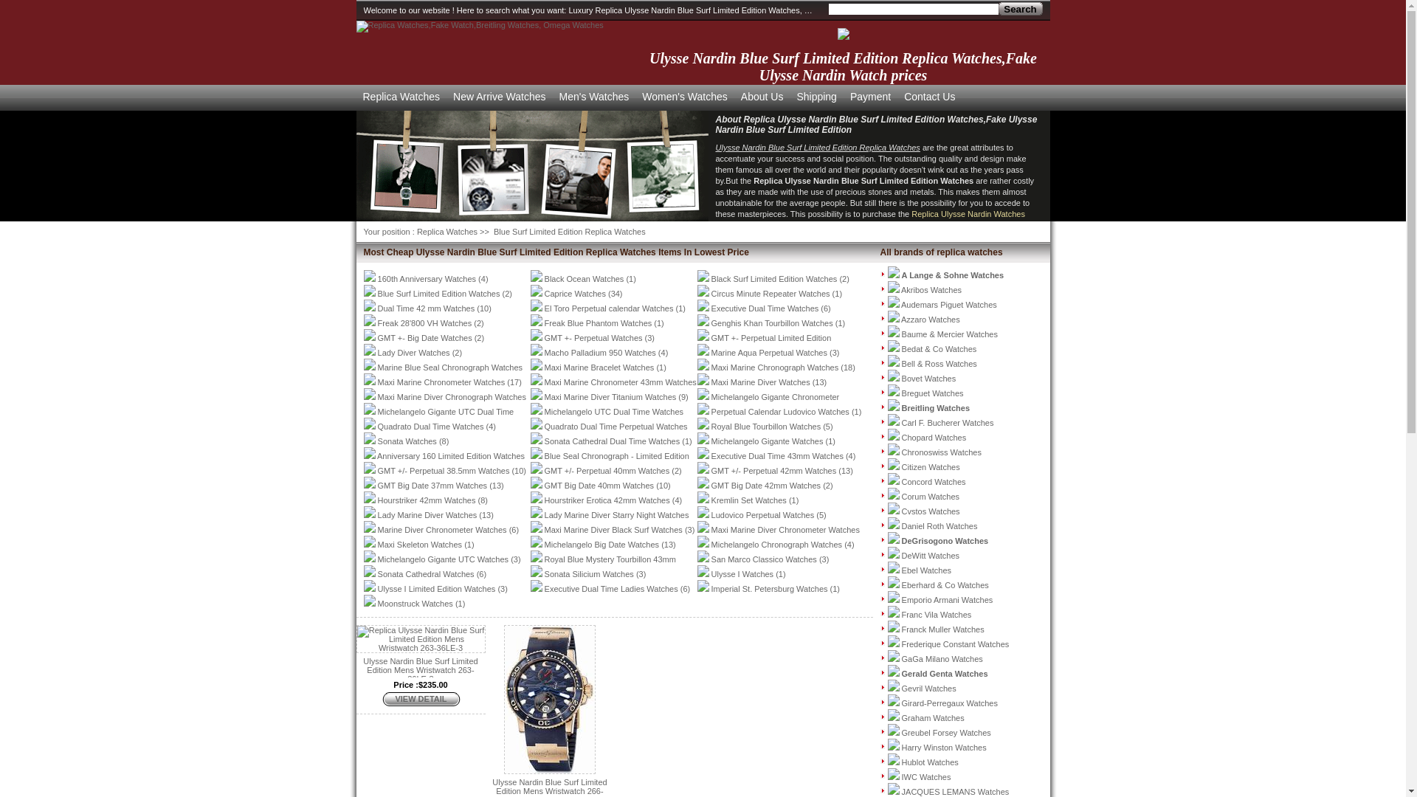  I want to click on GMT Big Date 42mm Watches, so click(766, 486).